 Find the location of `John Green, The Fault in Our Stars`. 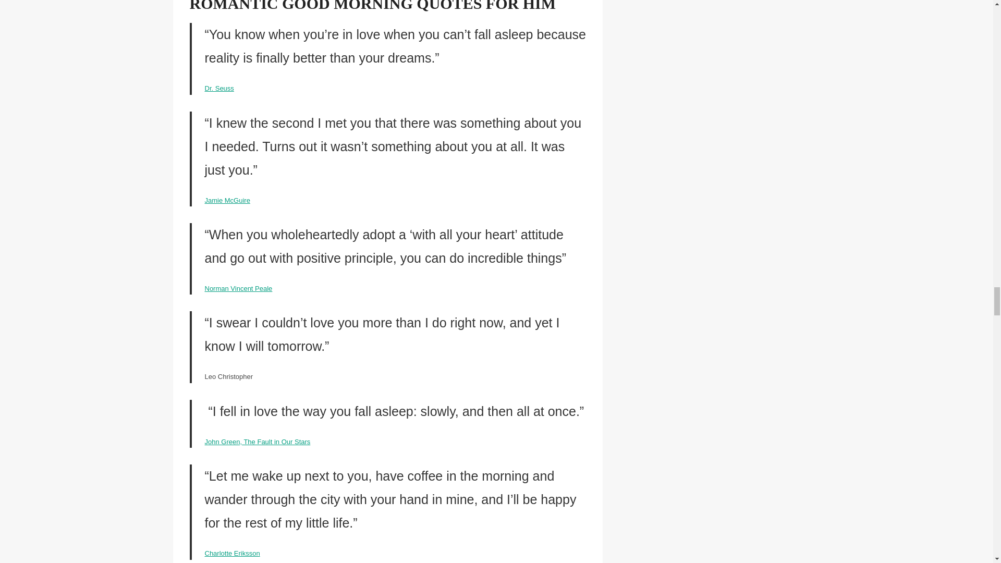

John Green, The Fault in Our Stars is located at coordinates (257, 442).